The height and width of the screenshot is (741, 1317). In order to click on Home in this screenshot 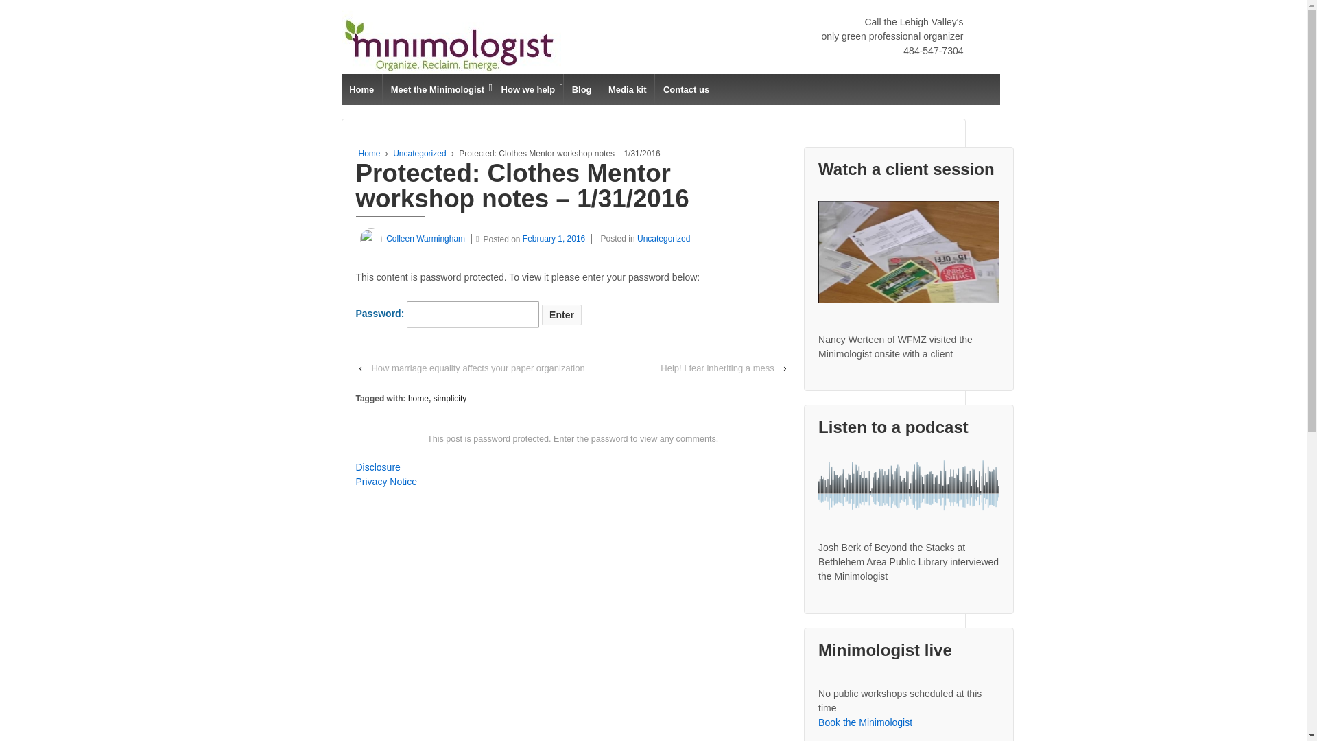, I will do `click(362, 89)`.